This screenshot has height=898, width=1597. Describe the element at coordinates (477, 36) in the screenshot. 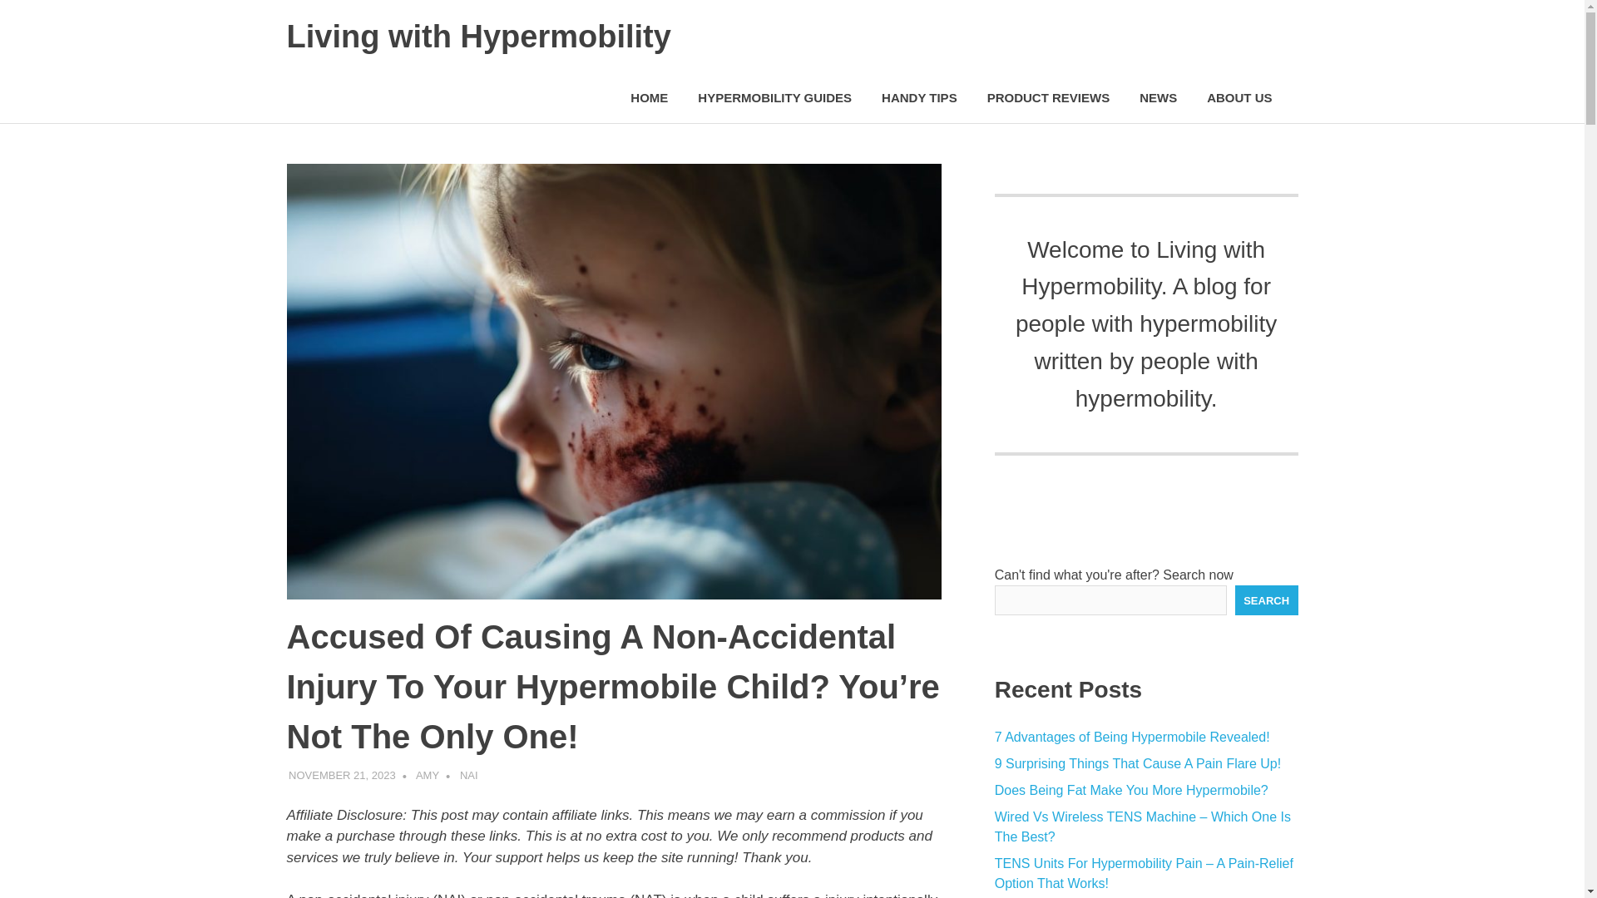

I see `Living with Hypermobility` at that location.